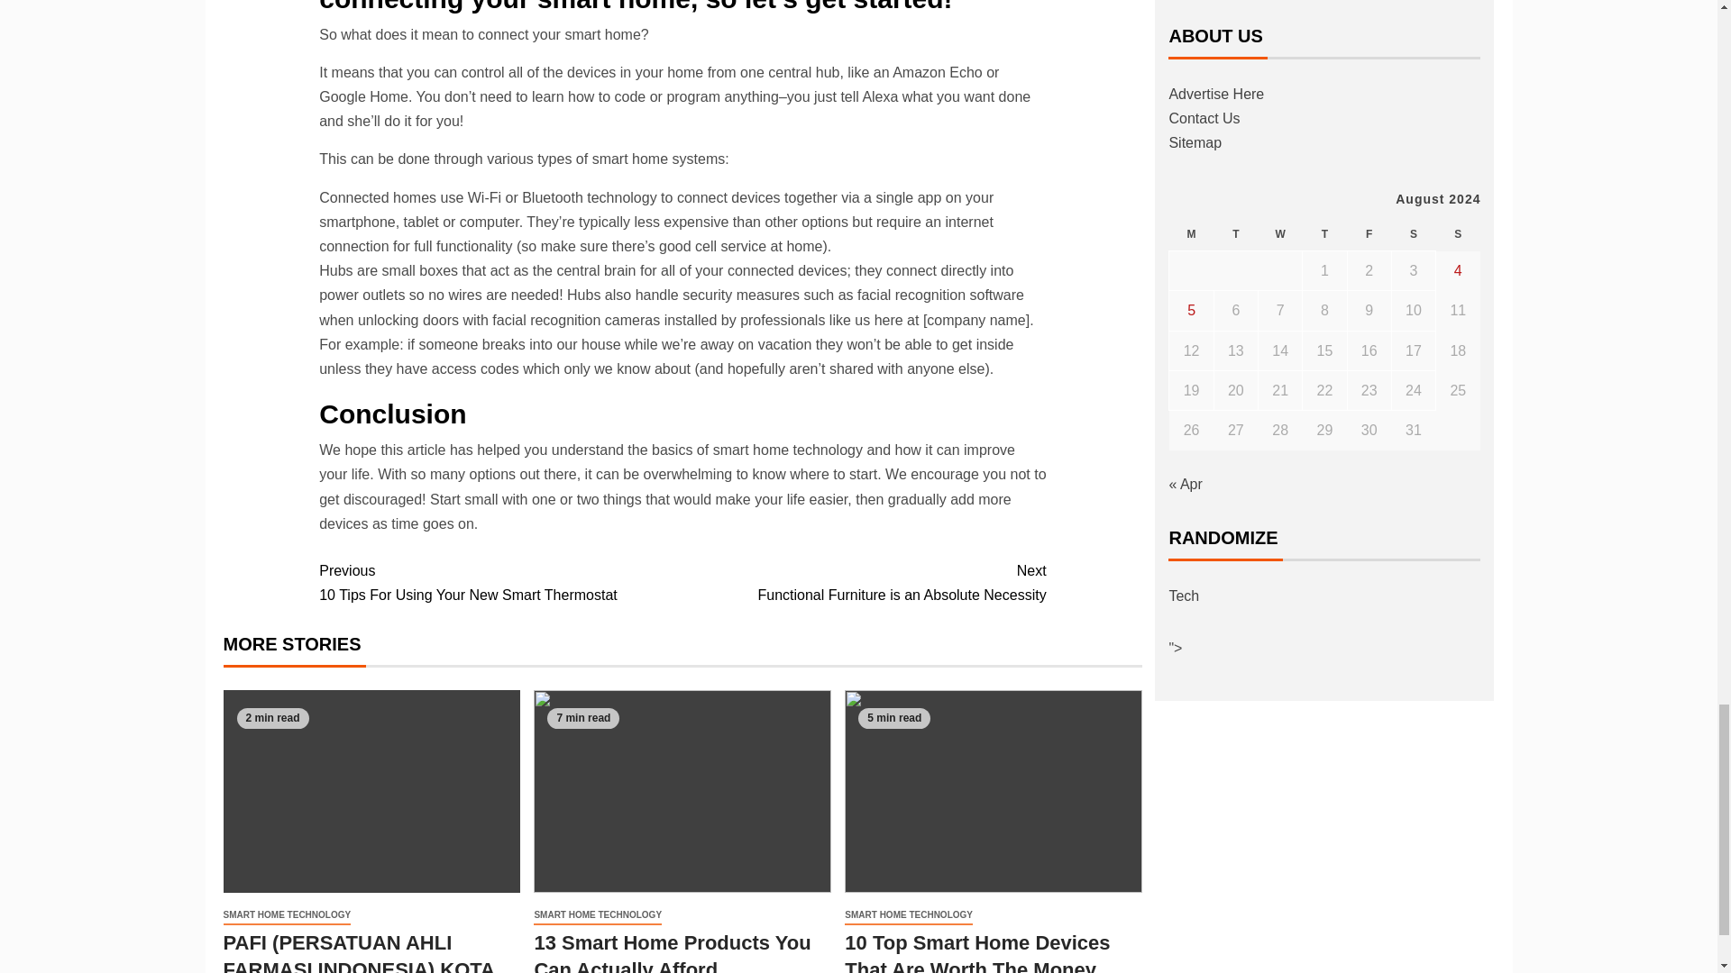  Describe the element at coordinates (1413, 234) in the screenshot. I see `Saturday` at that location.